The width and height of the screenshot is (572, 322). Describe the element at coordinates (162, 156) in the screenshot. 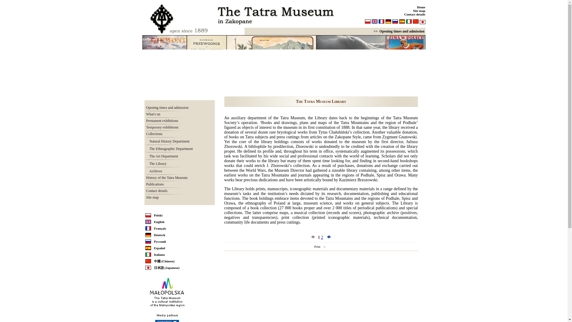

I see `  The Art Department` at that location.